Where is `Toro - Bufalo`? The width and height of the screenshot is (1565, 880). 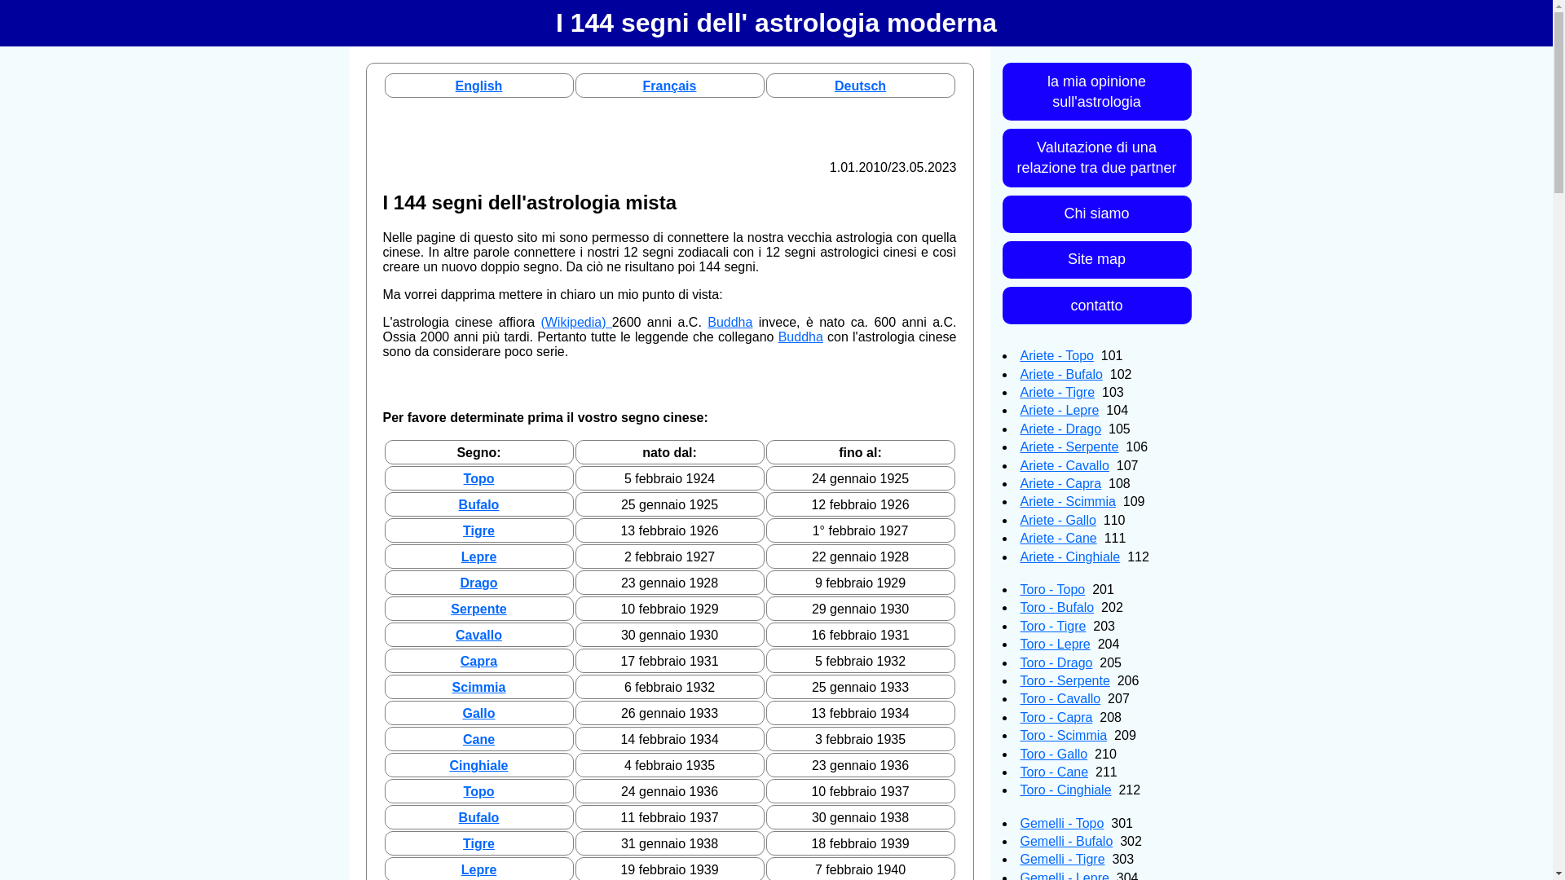 Toro - Bufalo is located at coordinates (1058, 608).